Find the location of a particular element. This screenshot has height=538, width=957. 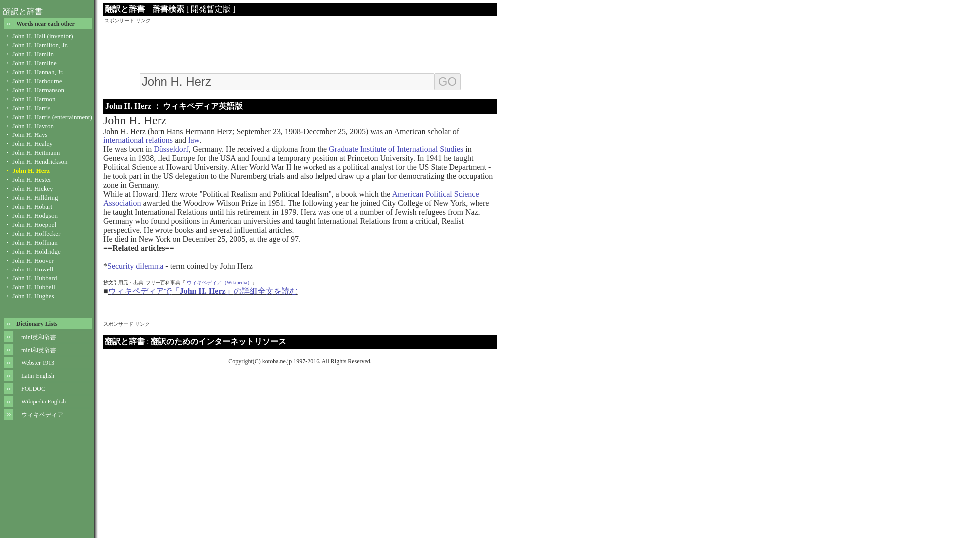

GO is located at coordinates (447, 82).